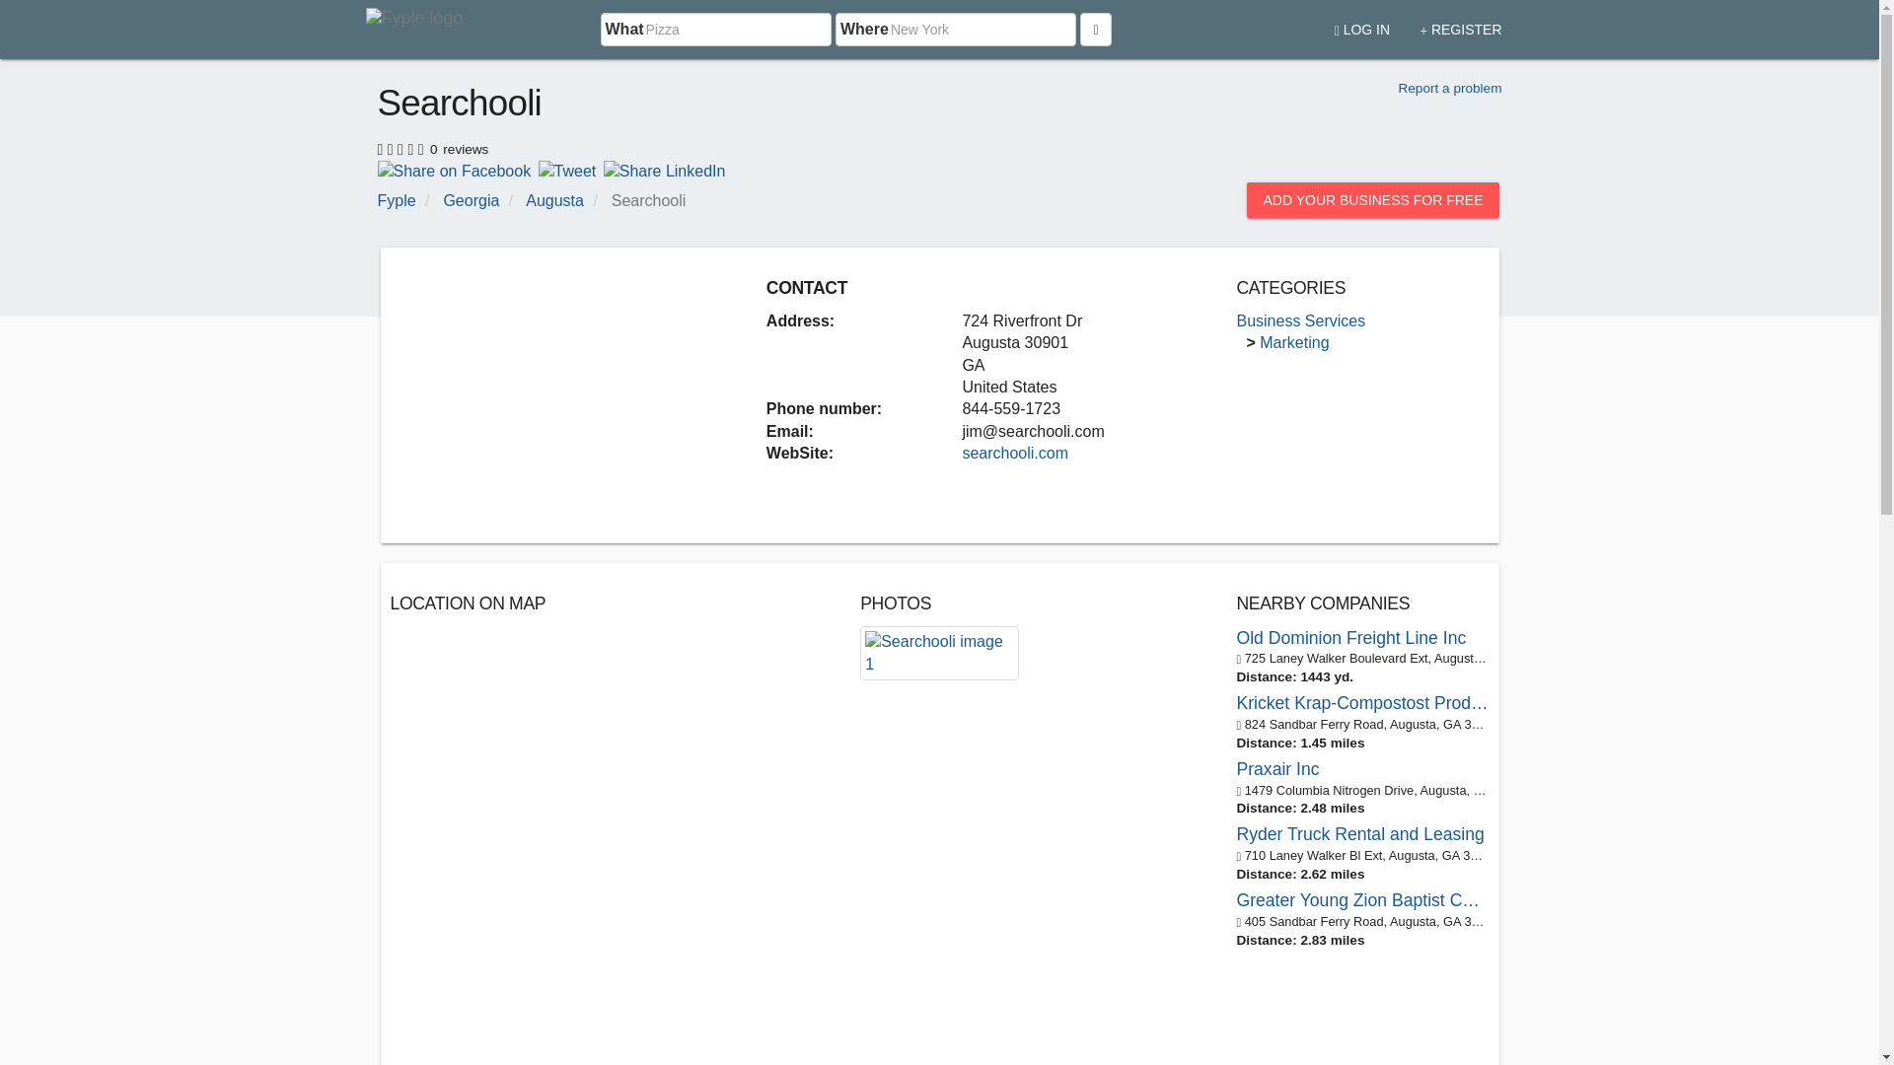 The height and width of the screenshot is (1065, 1894). Describe the element at coordinates (1460, 23) in the screenshot. I see `REGISTER` at that location.